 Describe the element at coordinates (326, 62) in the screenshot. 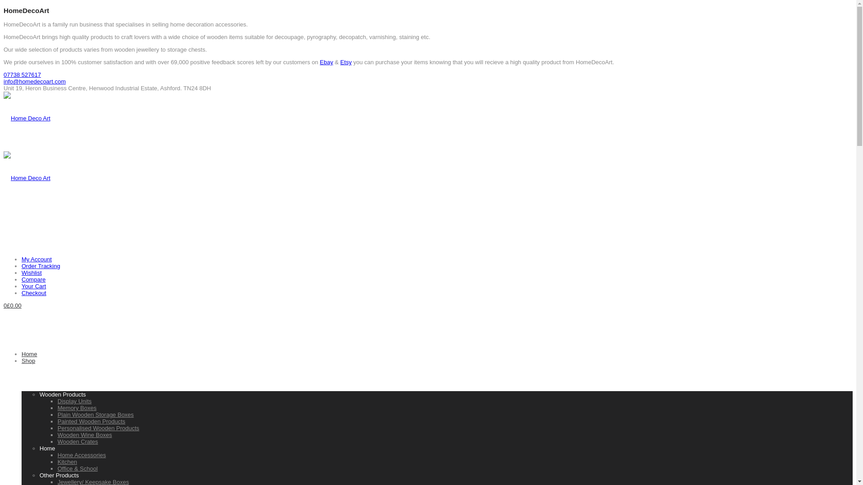

I see `Ebay` at that location.